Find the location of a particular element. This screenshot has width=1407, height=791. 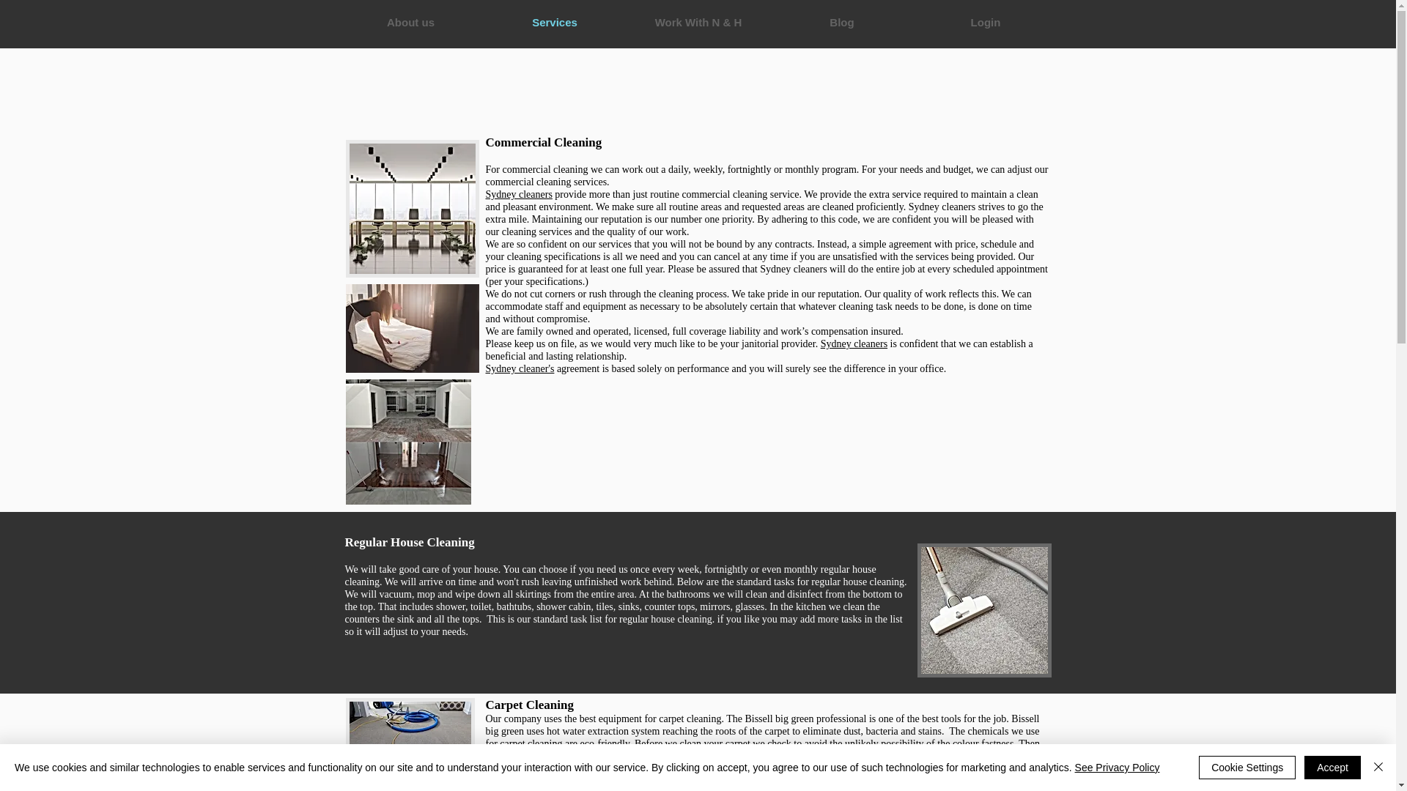

Services is located at coordinates (554, 22).